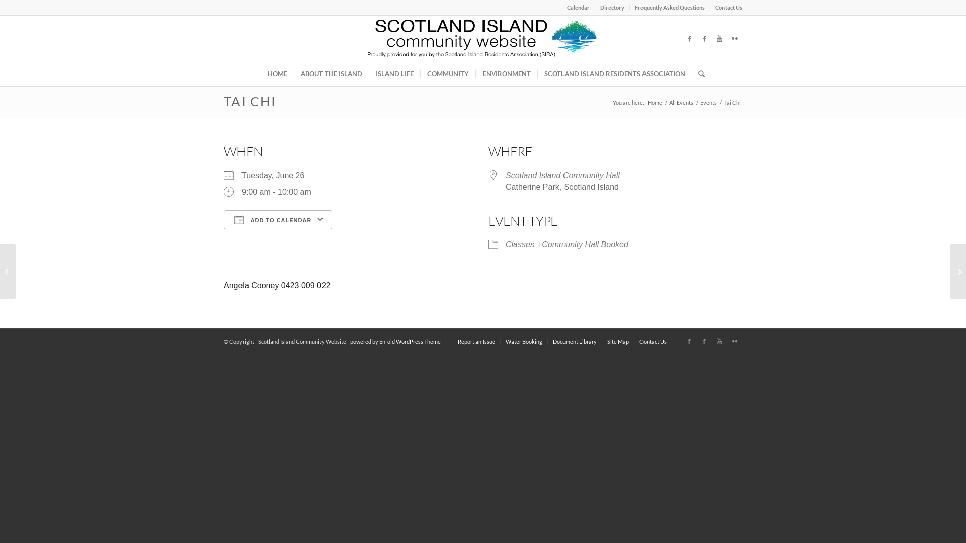 This screenshot has width=966, height=543. I want to click on Facebook, so click(689, 341).